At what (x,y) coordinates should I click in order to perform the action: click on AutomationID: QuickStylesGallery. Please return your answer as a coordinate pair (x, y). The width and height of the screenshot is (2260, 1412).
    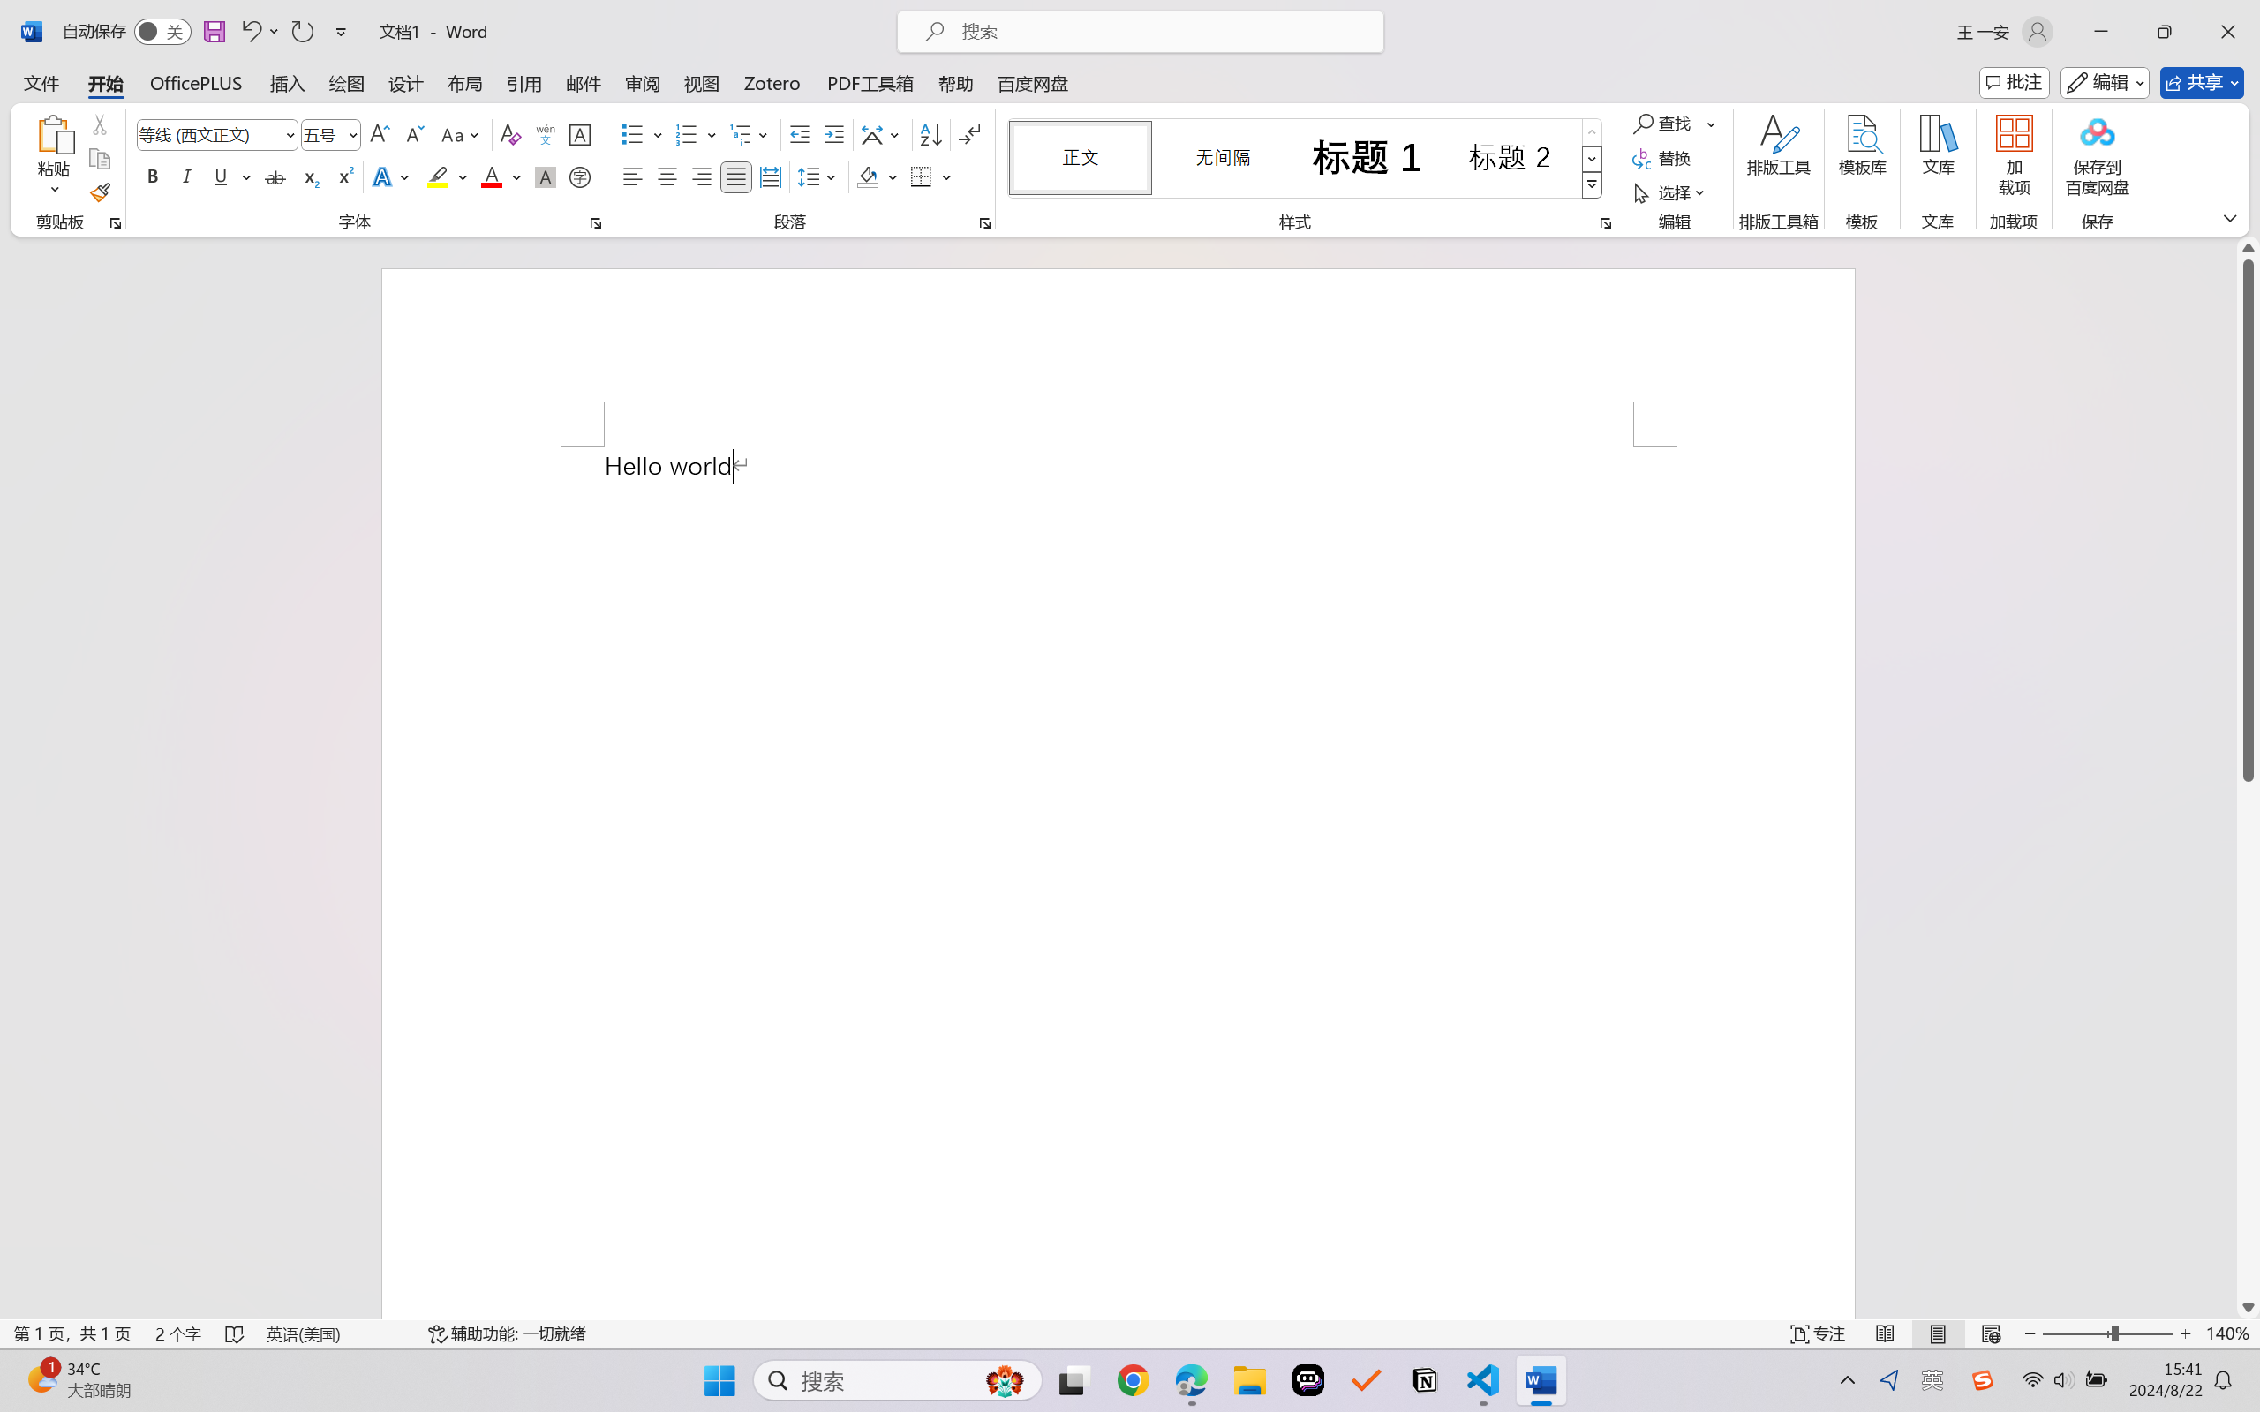
    Looking at the image, I should click on (1307, 159).